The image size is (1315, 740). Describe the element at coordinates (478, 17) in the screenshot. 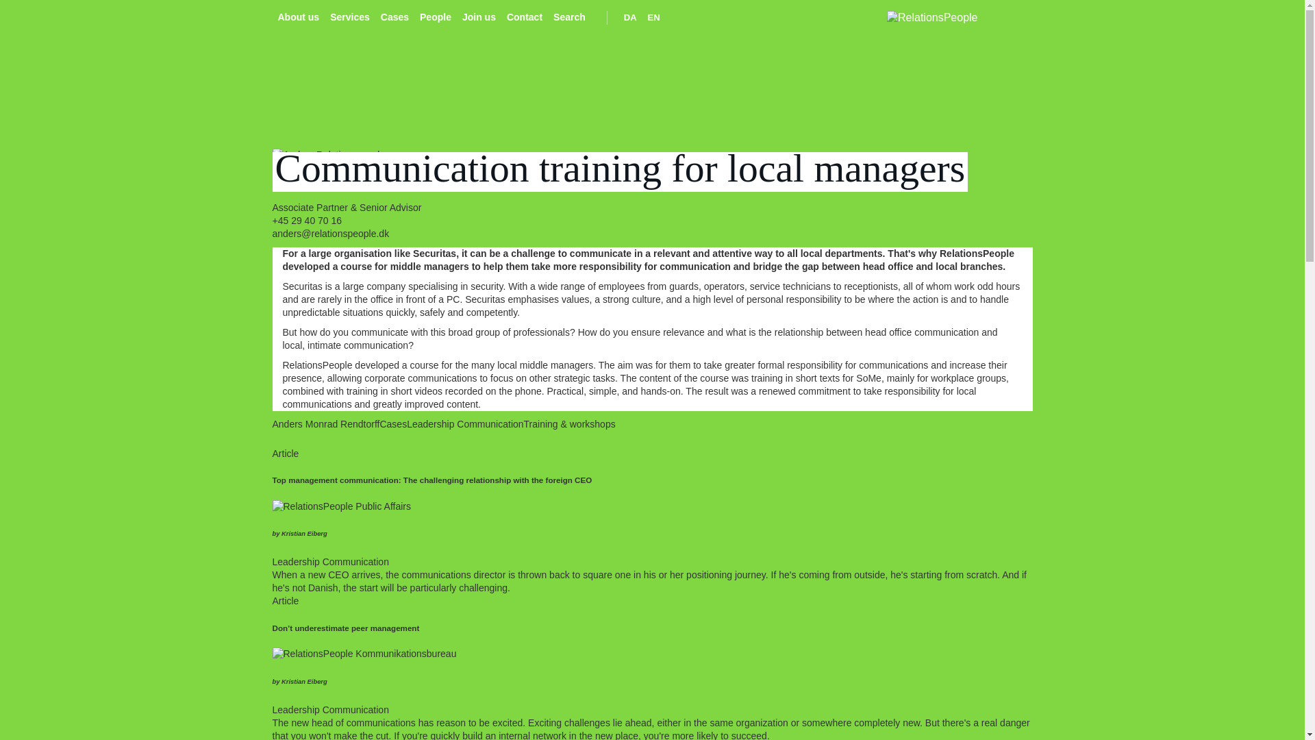

I see `Join us` at that location.